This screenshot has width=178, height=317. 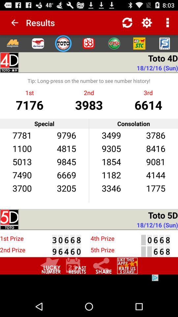 I want to click on select item next to the 9796, so click(x=22, y=135).